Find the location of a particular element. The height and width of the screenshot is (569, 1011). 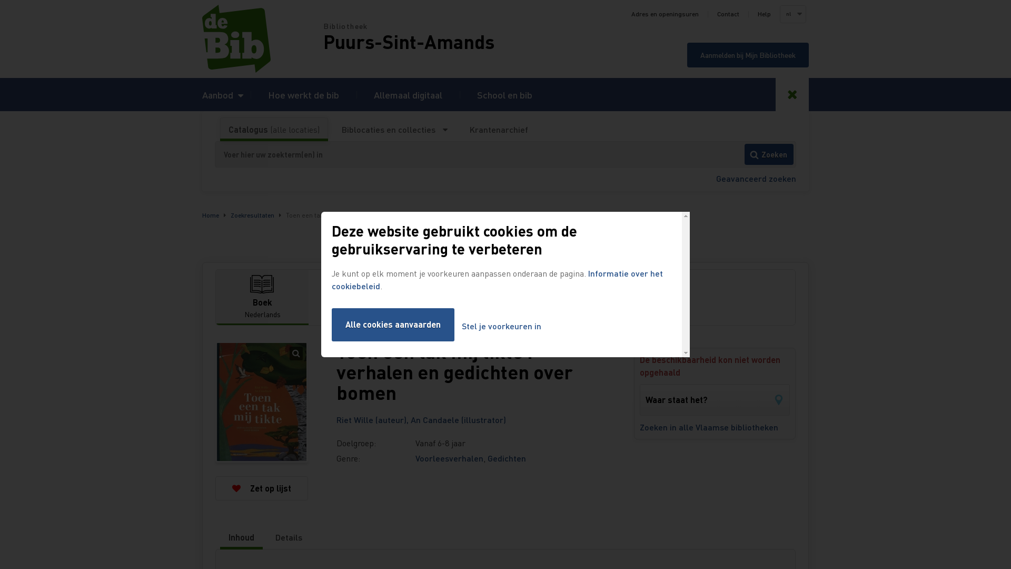

Zoeken in alle Vlaamse bibliotheken is located at coordinates (715, 427).